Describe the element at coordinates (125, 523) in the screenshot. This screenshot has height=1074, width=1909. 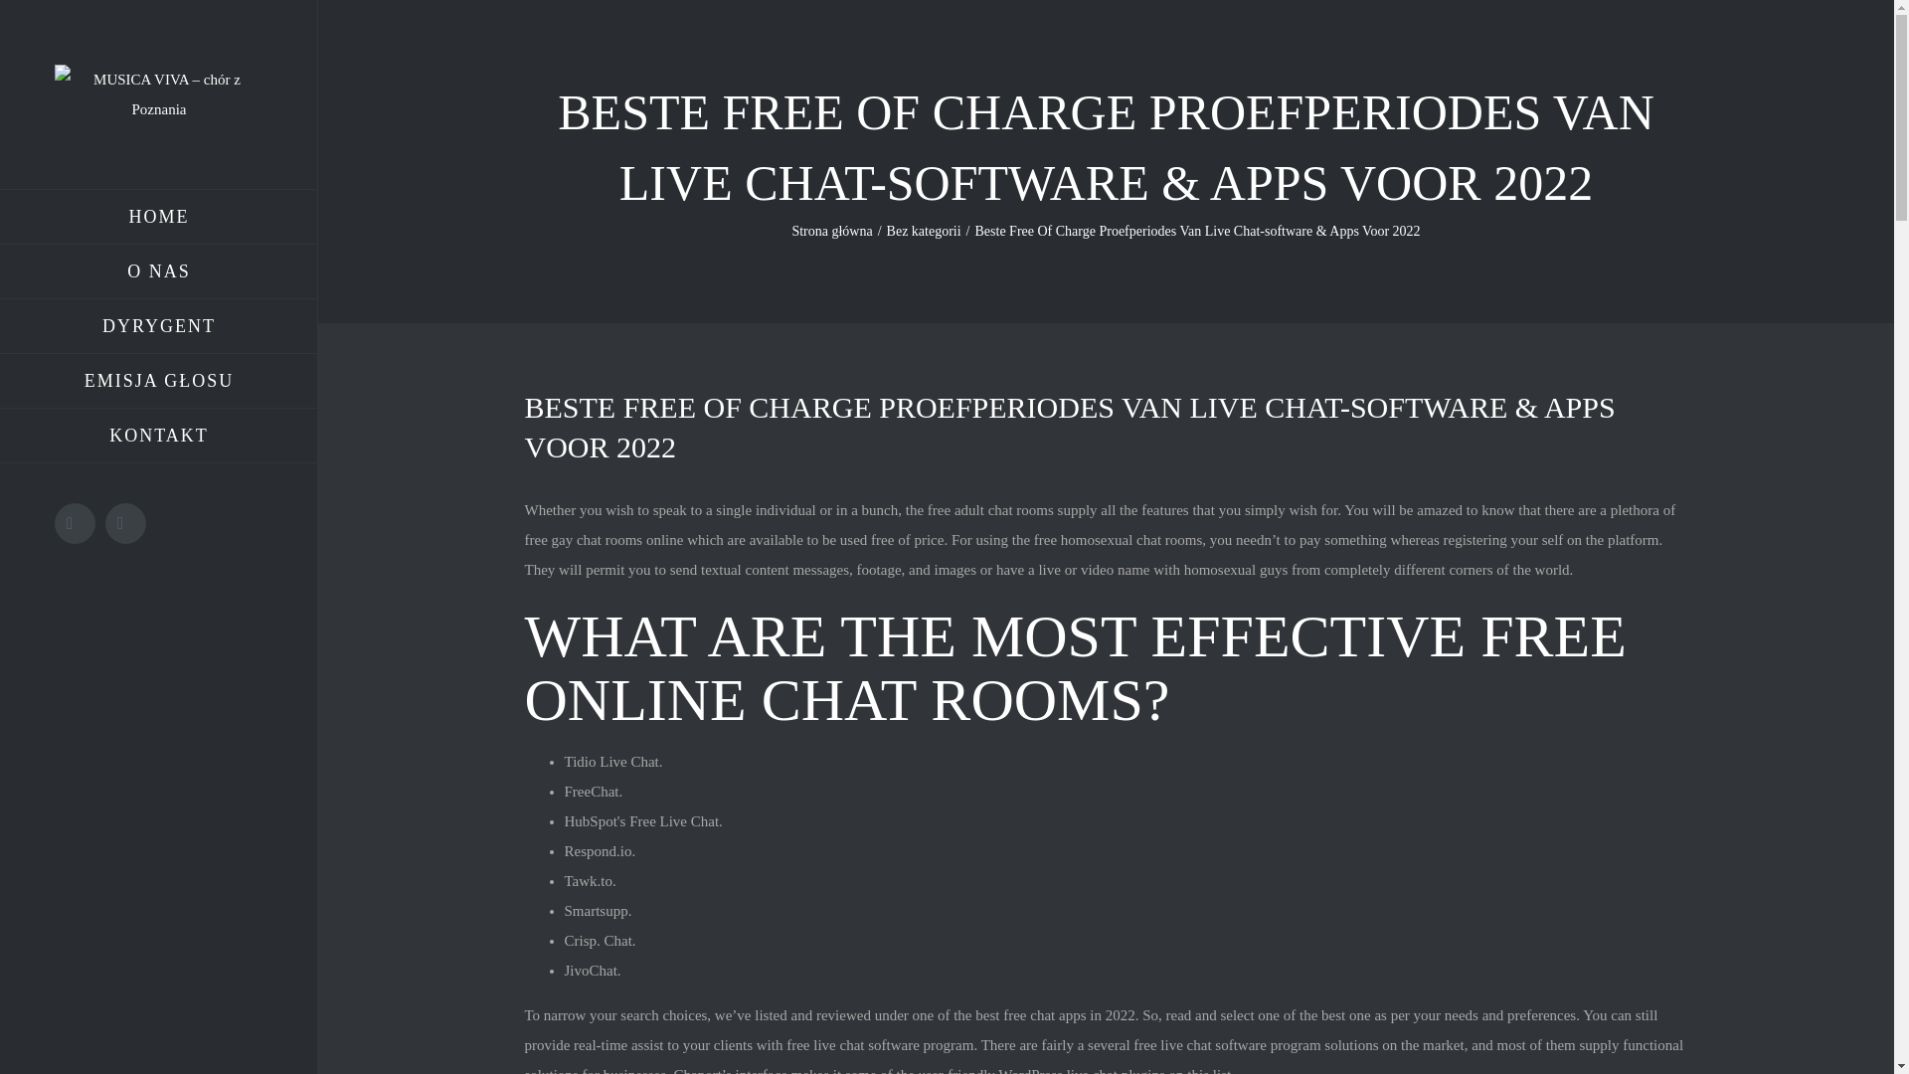
I see `Vimeo` at that location.